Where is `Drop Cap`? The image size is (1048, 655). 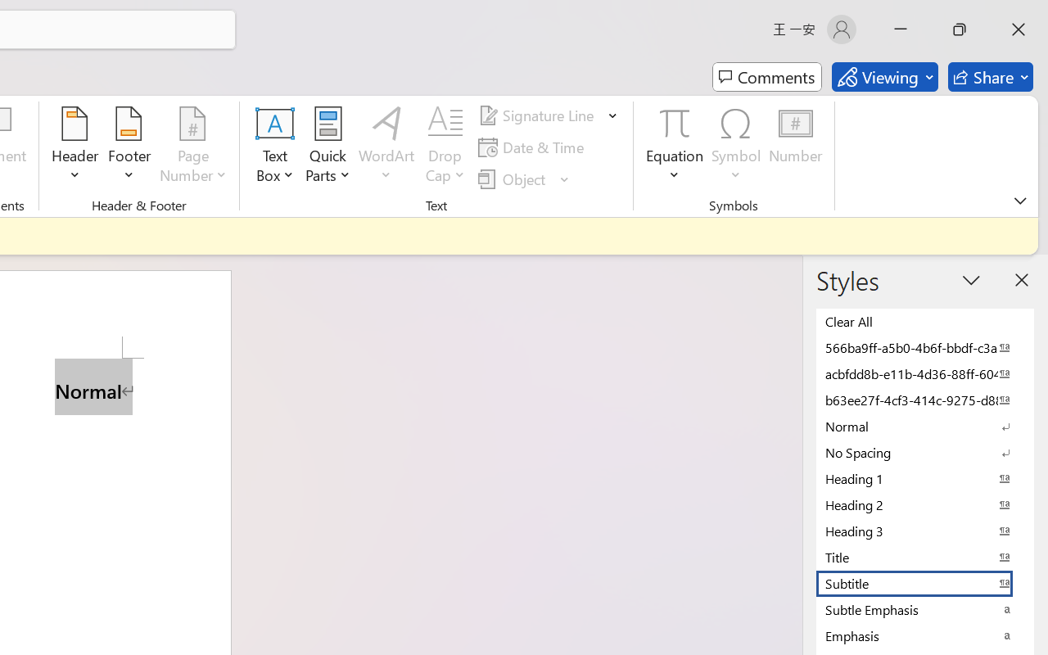 Drop Cap is located at coordinates (445, 147).